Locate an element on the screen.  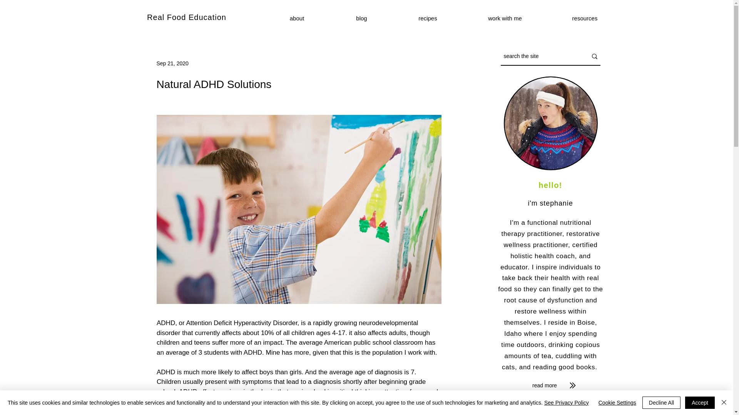
recipes is located at coordinates (428, 18).